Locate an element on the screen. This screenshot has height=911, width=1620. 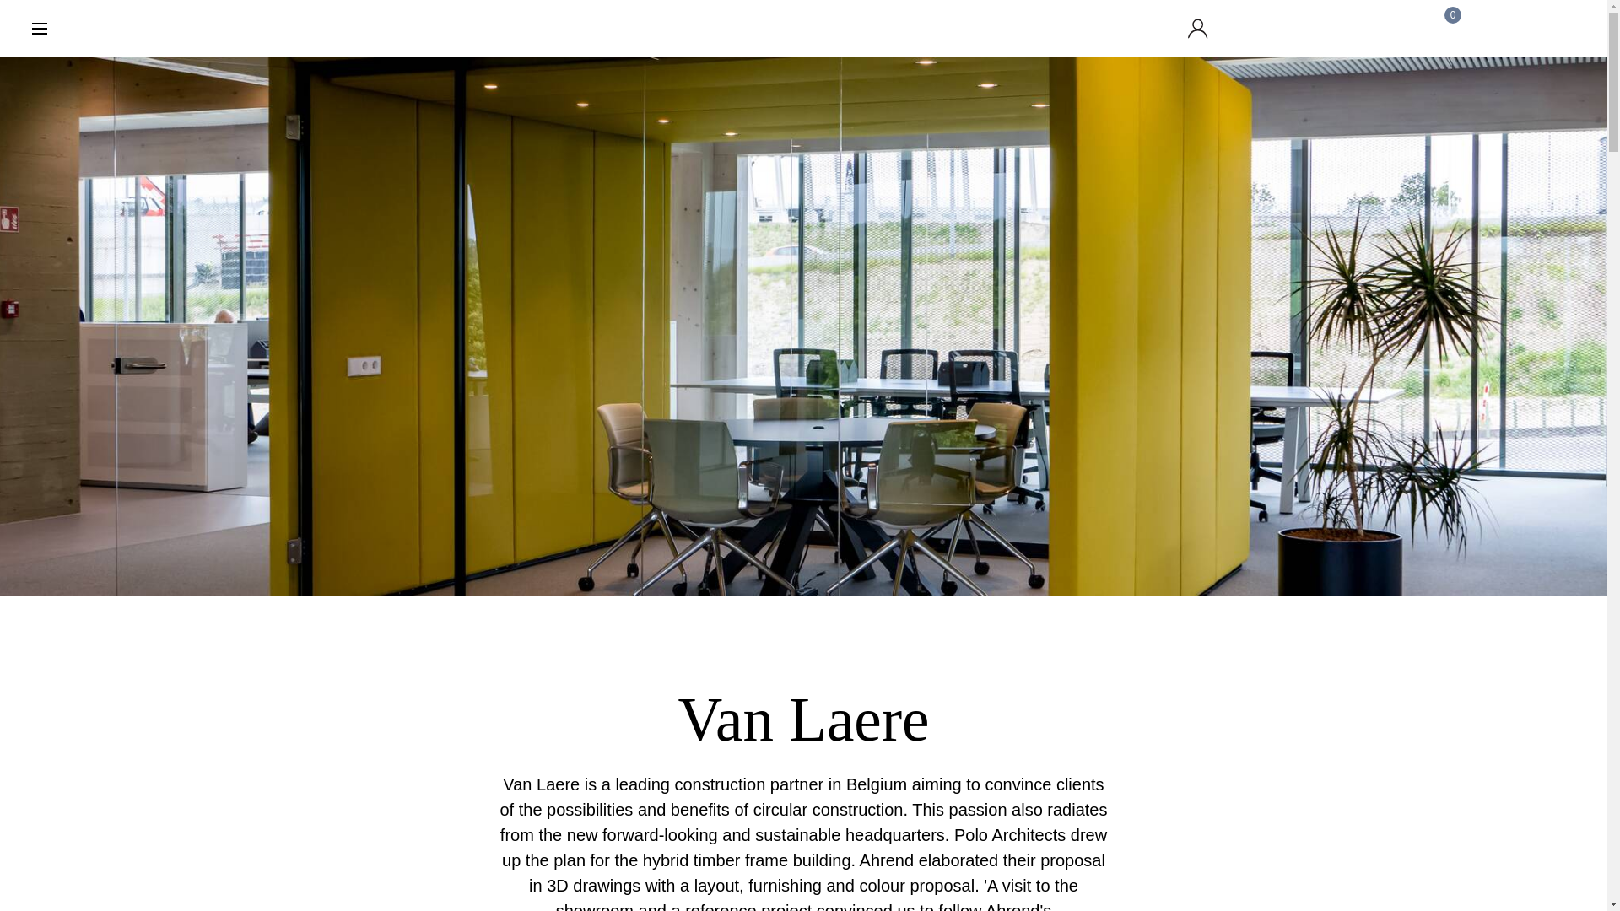
0 is located at coordinates (1444, 29).